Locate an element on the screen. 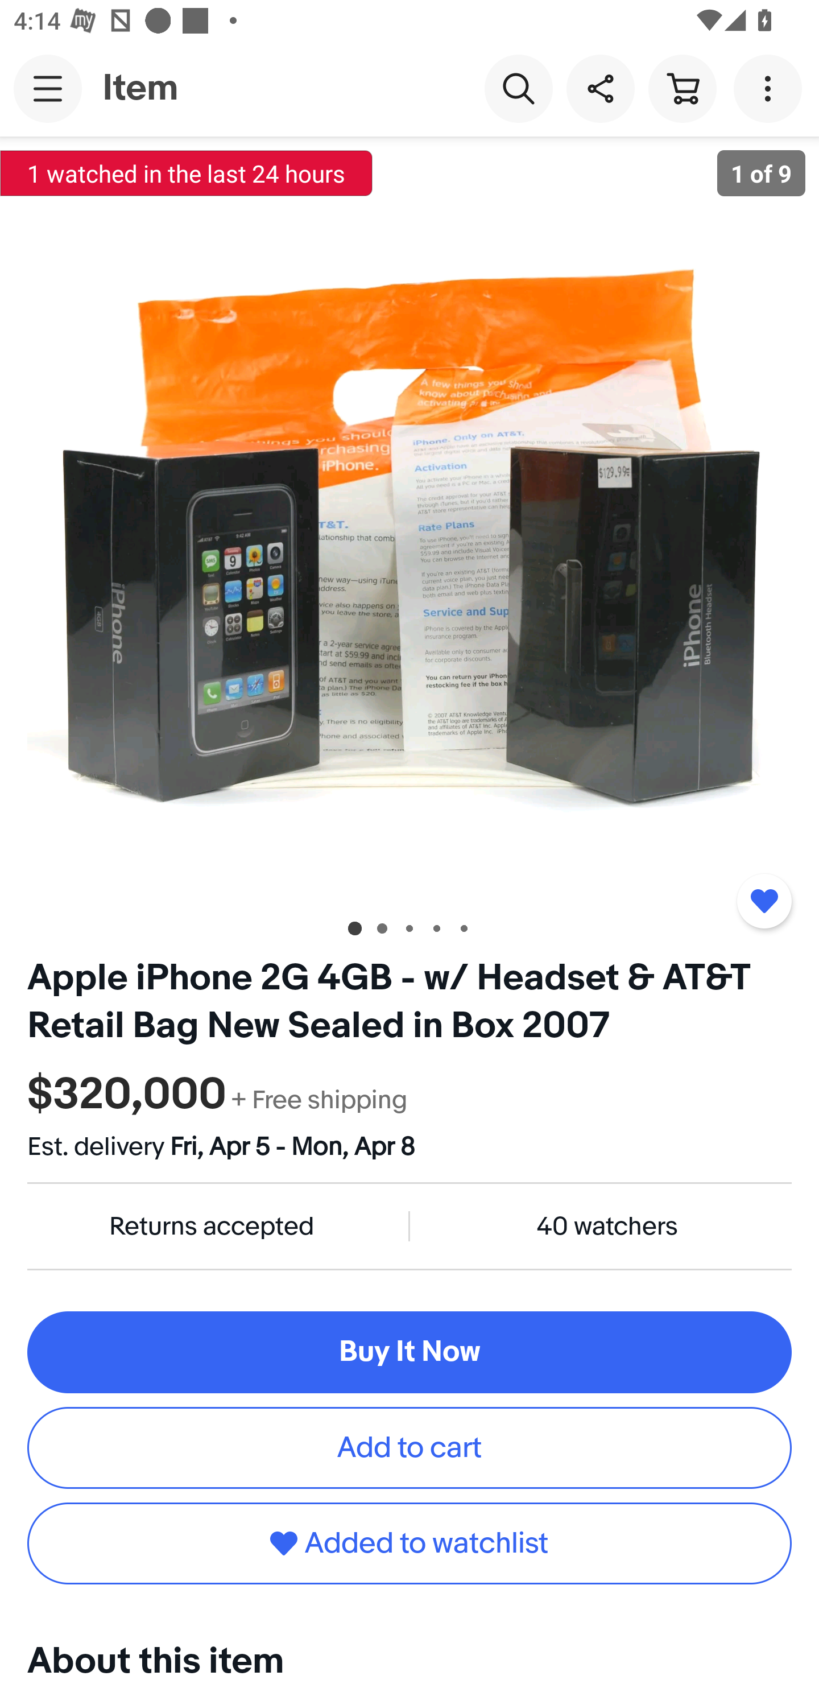  Added to watchlist is located at coordinates (764, 901).